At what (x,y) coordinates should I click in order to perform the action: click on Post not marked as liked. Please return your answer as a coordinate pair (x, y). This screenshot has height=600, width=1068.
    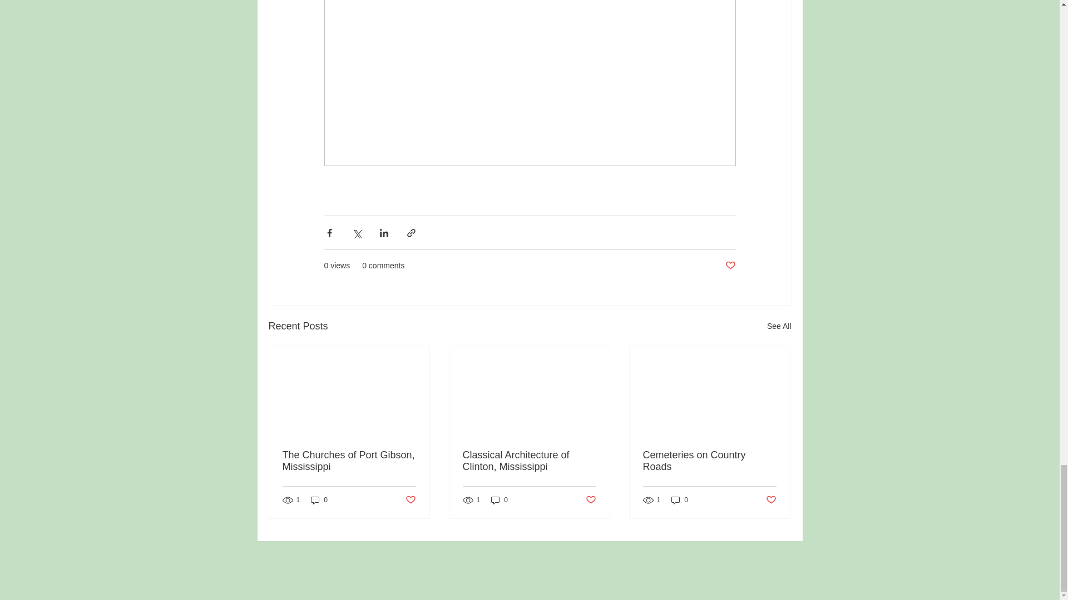
    Looking at the image, I should click on (771, 500).